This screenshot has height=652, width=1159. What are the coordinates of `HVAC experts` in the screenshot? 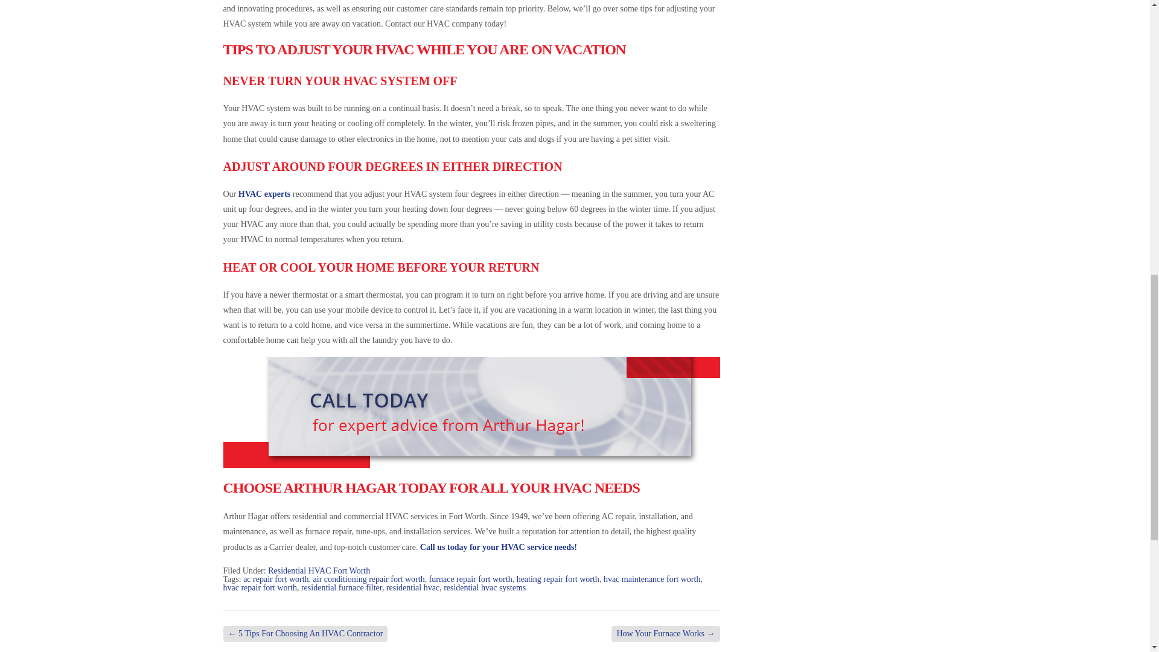 It's located at (264, 194).